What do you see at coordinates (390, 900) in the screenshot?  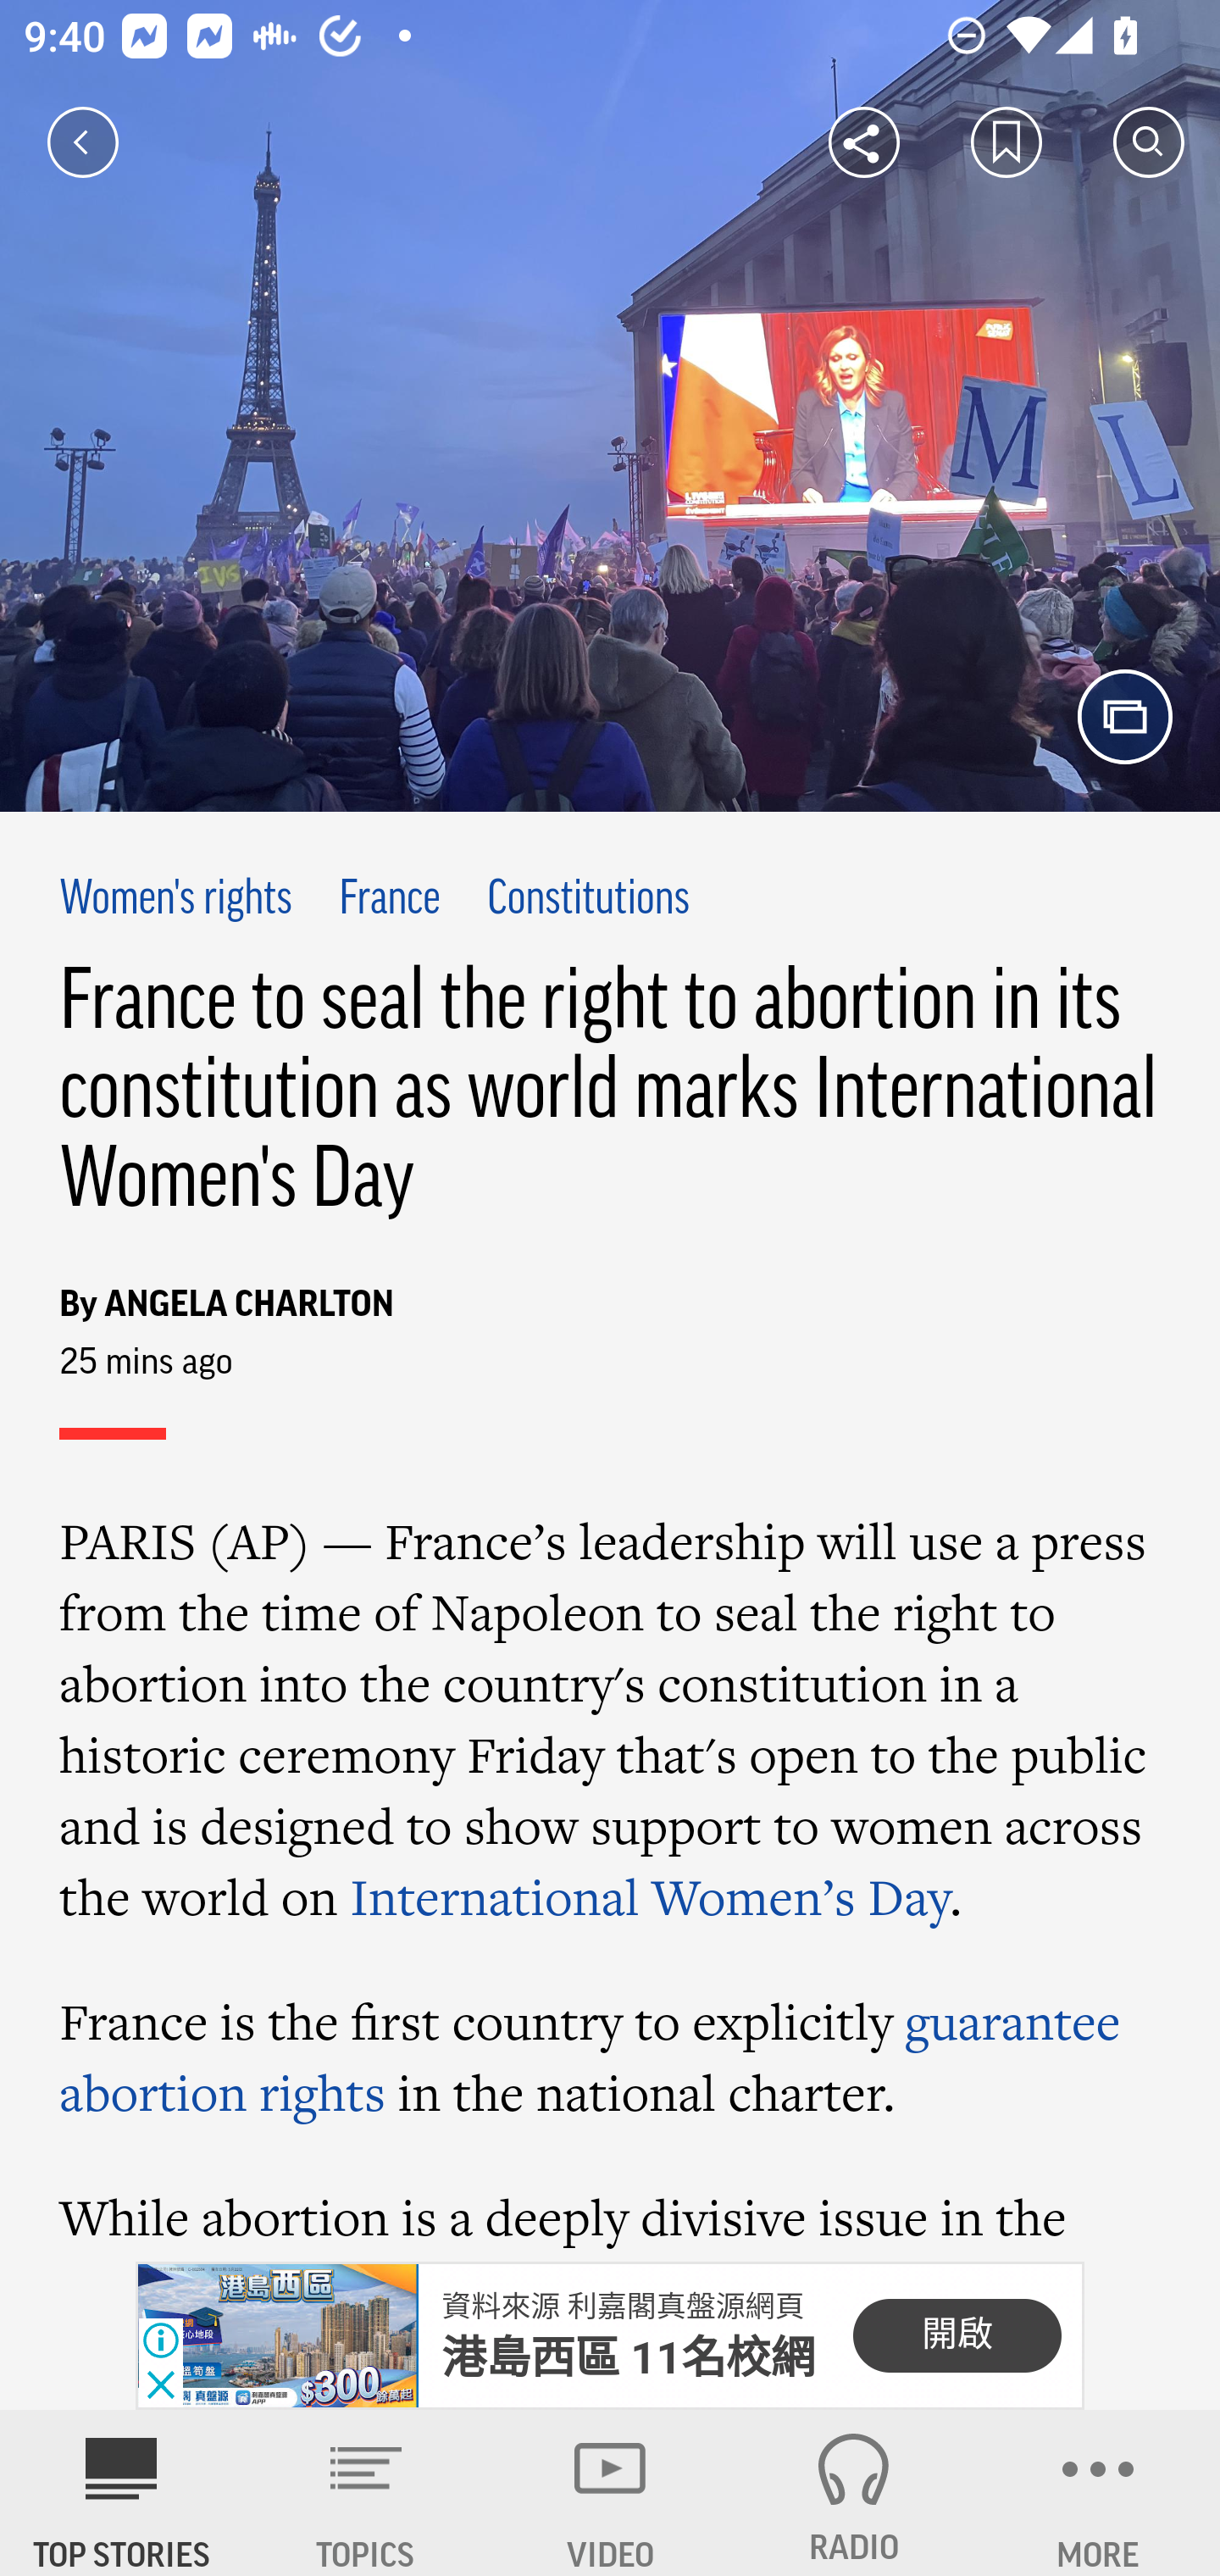 I see `France` at bounding box center [390, 900].